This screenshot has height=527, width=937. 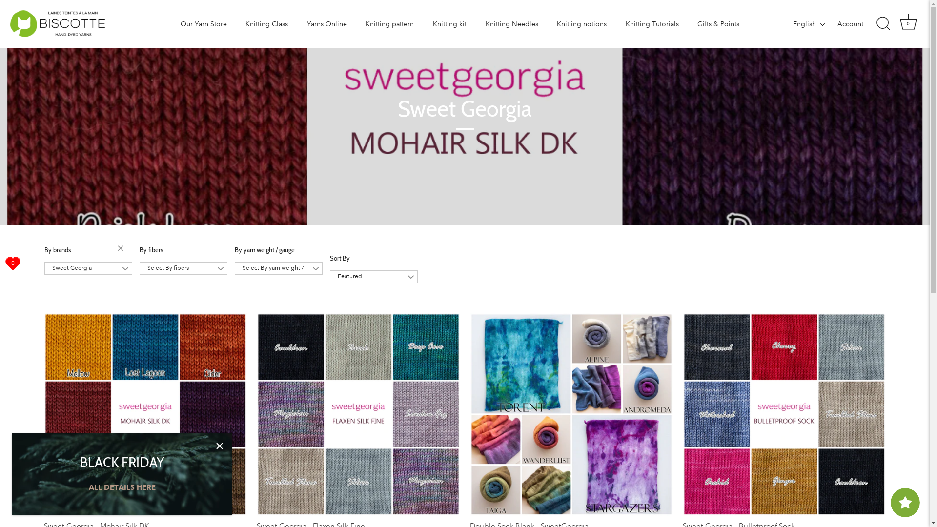 What do you see at coordinates (204, 24) in the screenshot?
I see `Our Yarn Store` at bounding box center [204, 24].